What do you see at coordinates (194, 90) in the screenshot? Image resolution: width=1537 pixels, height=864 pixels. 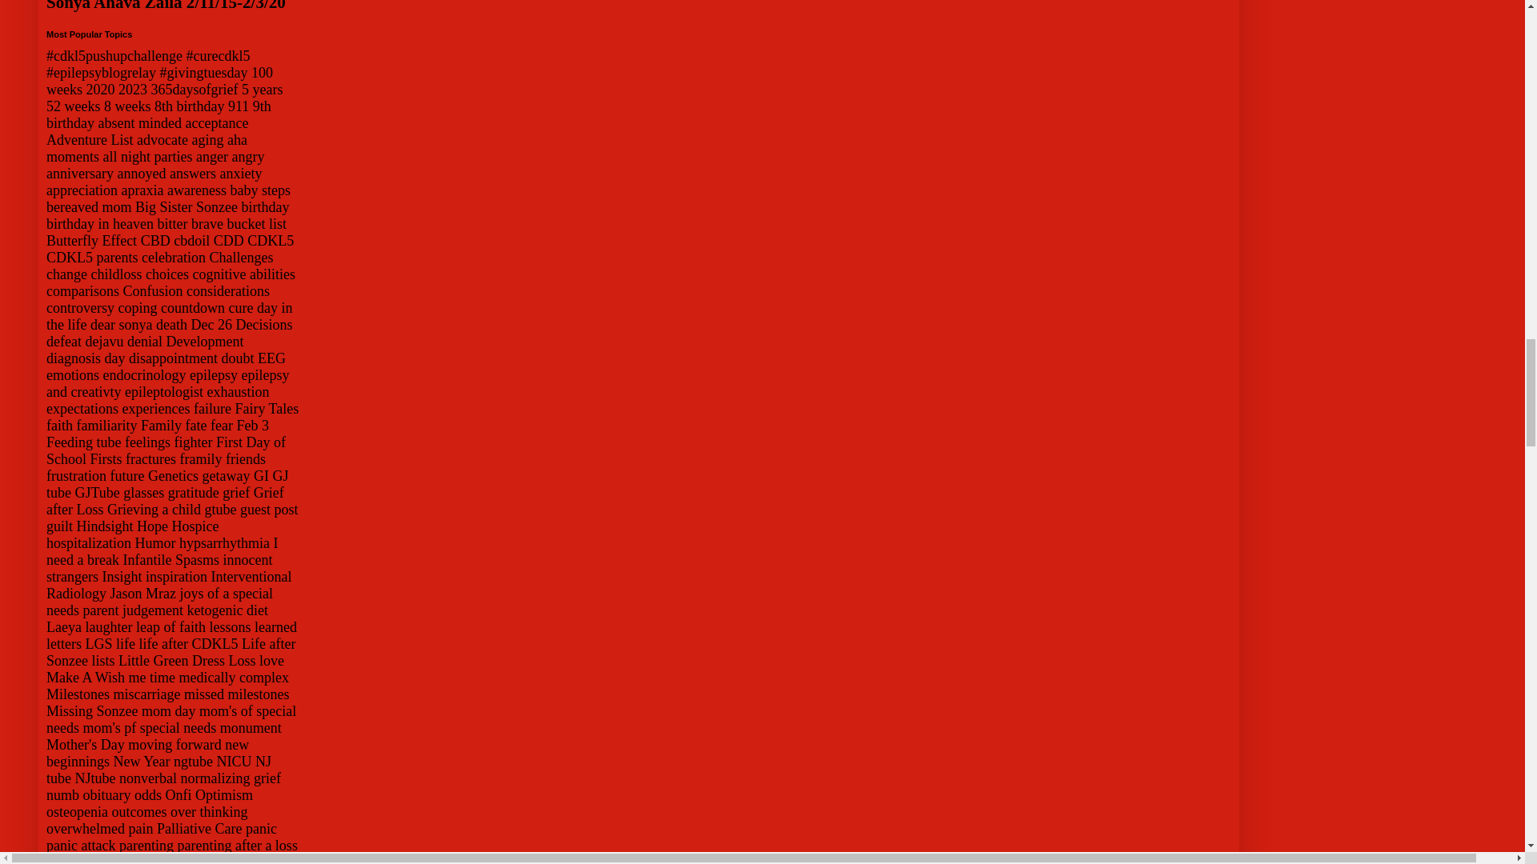 I see `365daysofgrief` at bounding box center [194, 90].